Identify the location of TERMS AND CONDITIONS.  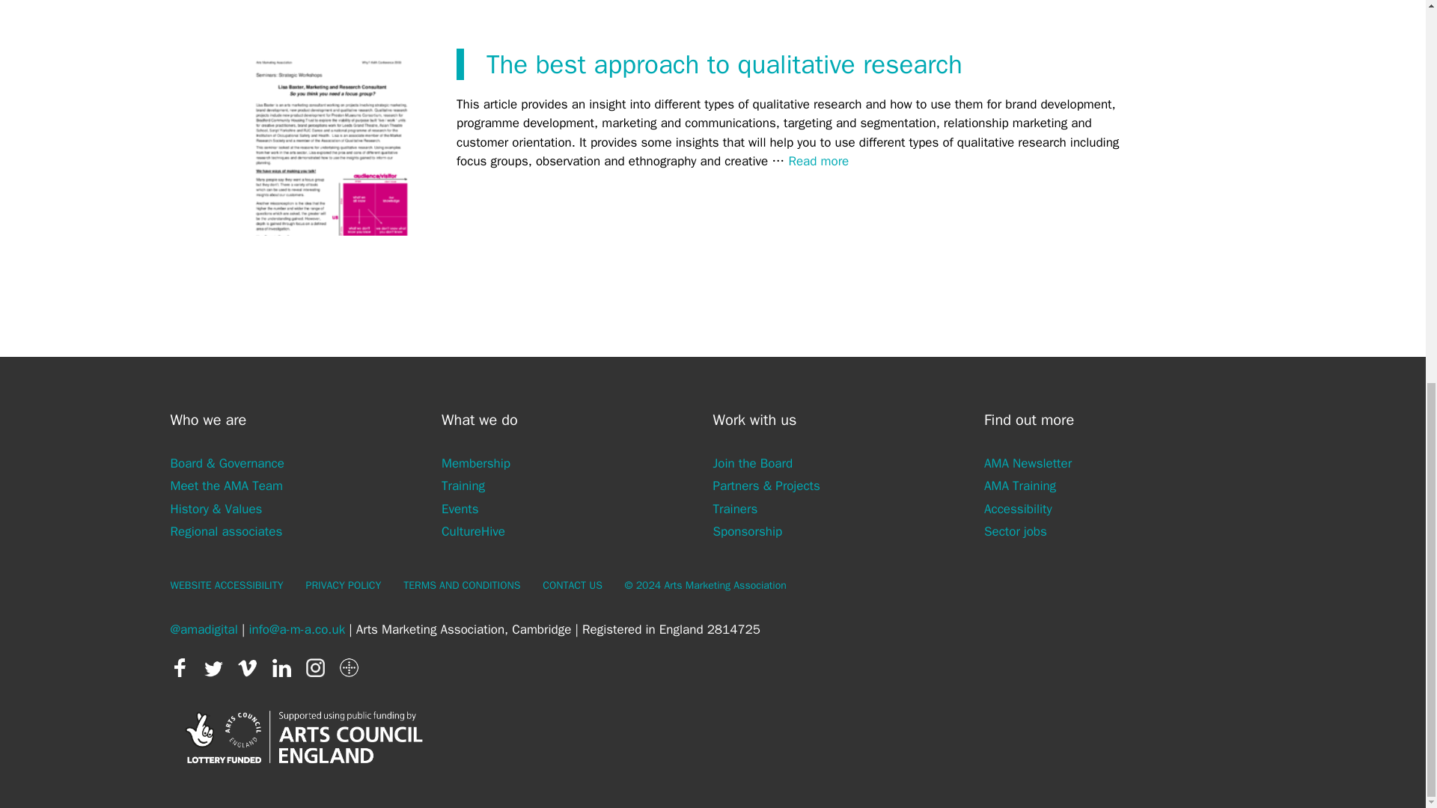
(462, 585).